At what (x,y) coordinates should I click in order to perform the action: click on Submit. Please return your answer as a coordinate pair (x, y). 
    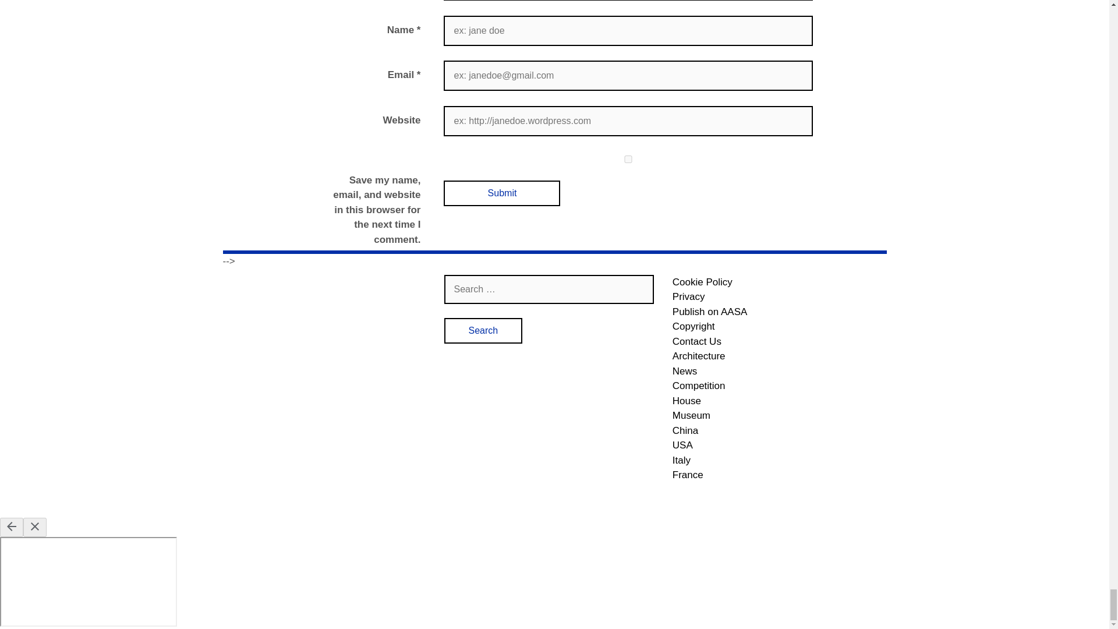
    Looking at the image, I should click on (502, 193).